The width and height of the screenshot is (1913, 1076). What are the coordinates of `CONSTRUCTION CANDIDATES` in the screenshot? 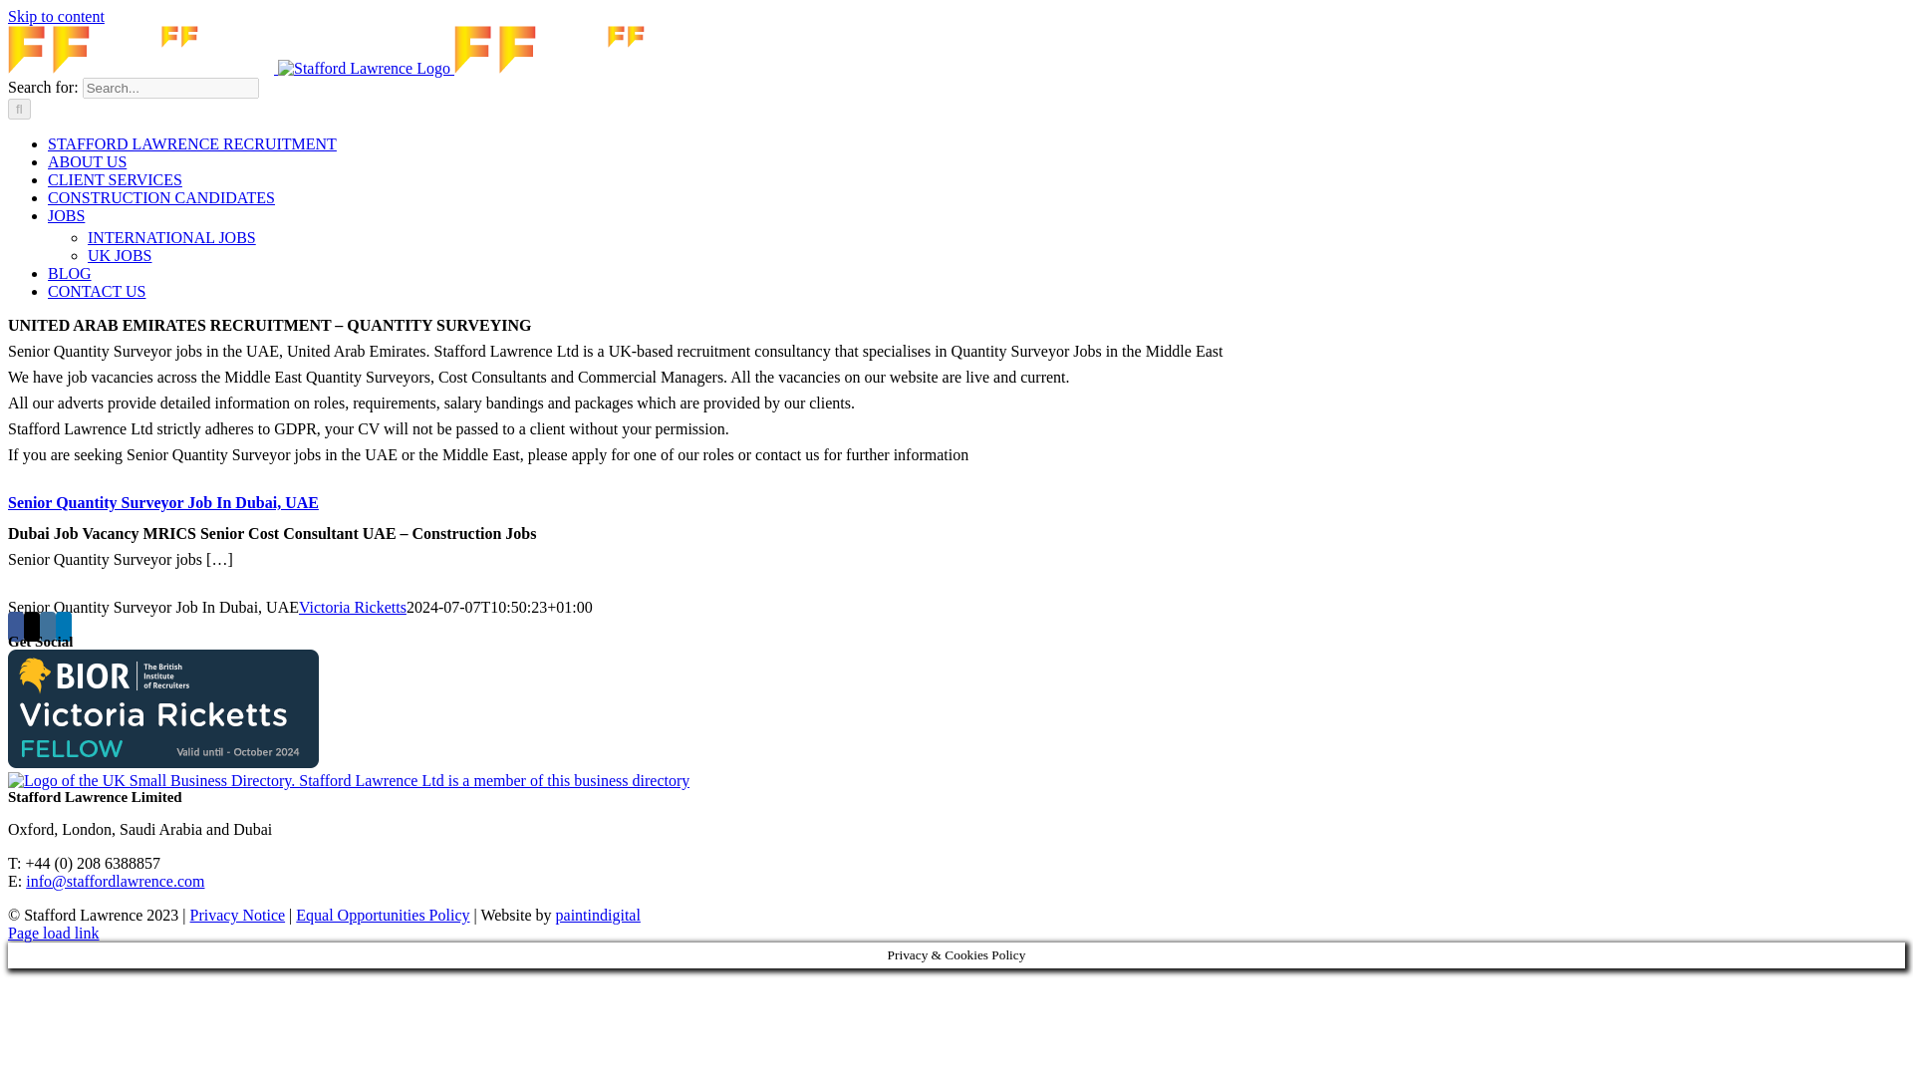 It's located at (161, 197).